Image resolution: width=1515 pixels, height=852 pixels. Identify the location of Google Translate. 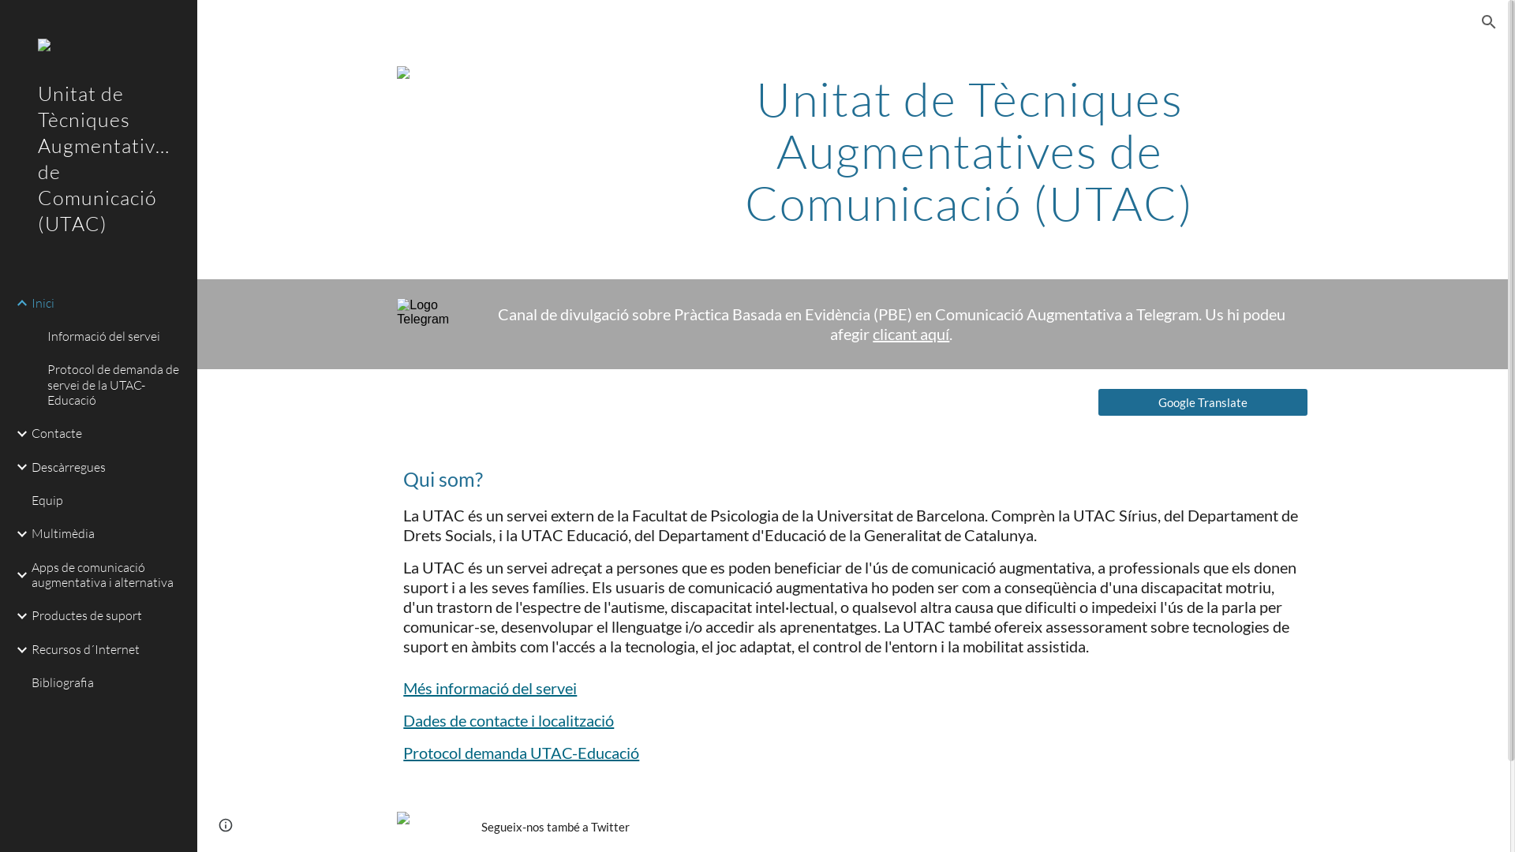
(1203, 402).